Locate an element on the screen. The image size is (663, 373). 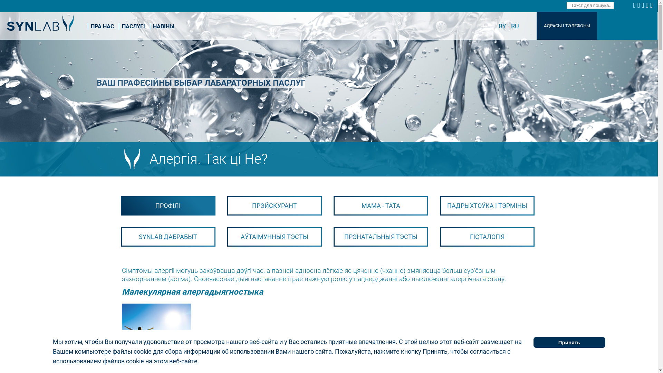
Facebook is located at coordinates (635, 5).